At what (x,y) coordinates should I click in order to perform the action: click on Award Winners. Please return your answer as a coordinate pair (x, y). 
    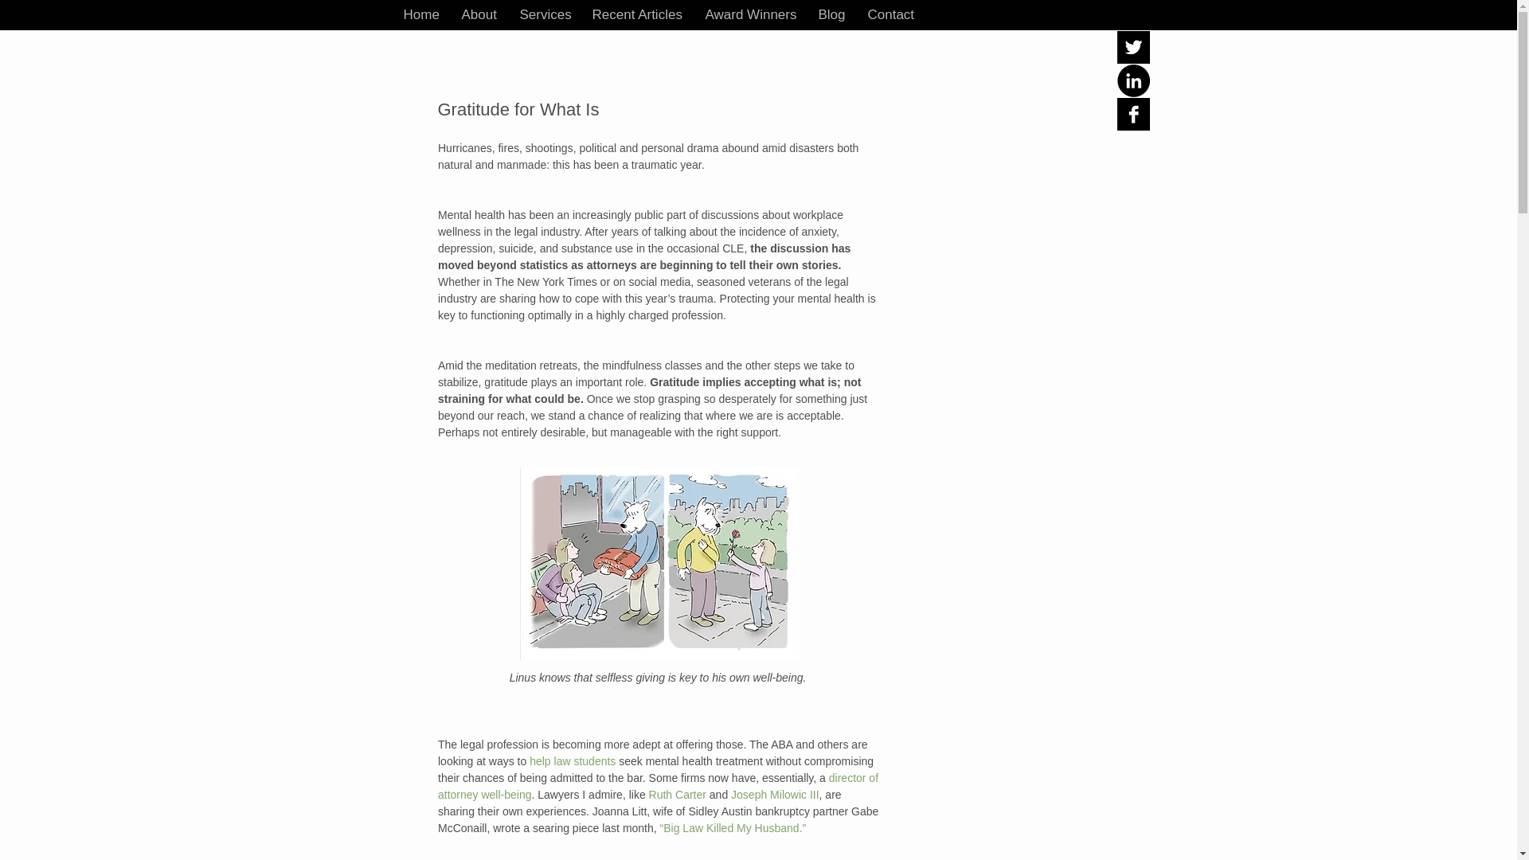
    Looking at the image, I should click on (749, 14).